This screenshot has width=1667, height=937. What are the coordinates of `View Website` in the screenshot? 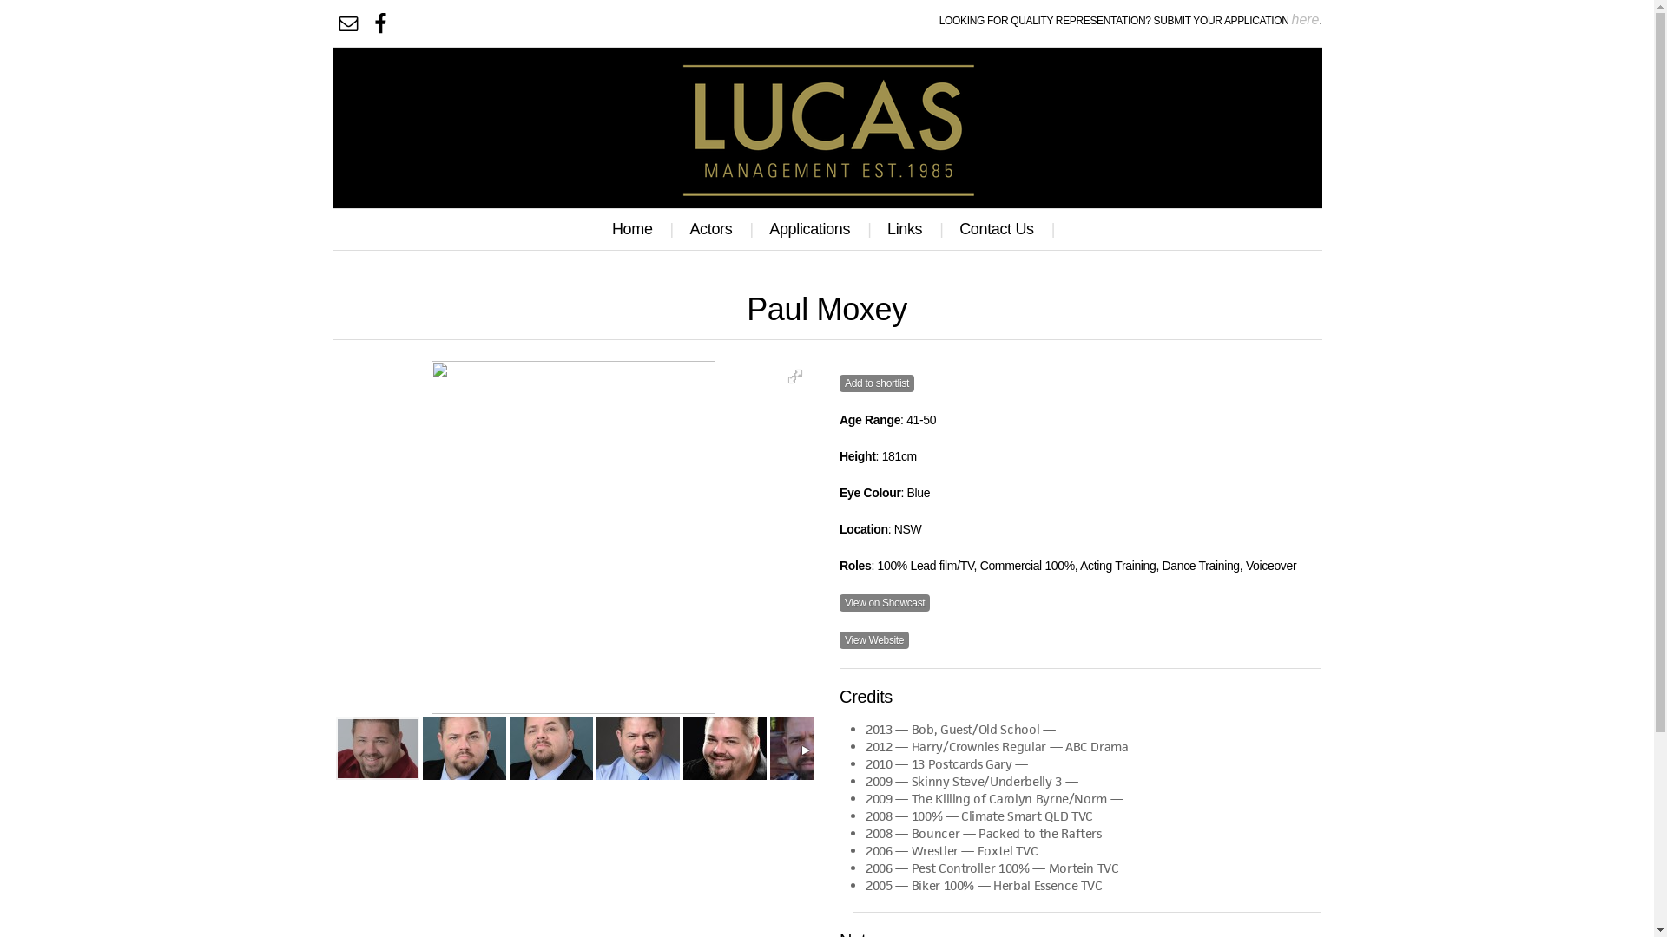 It's located at (874, 640).